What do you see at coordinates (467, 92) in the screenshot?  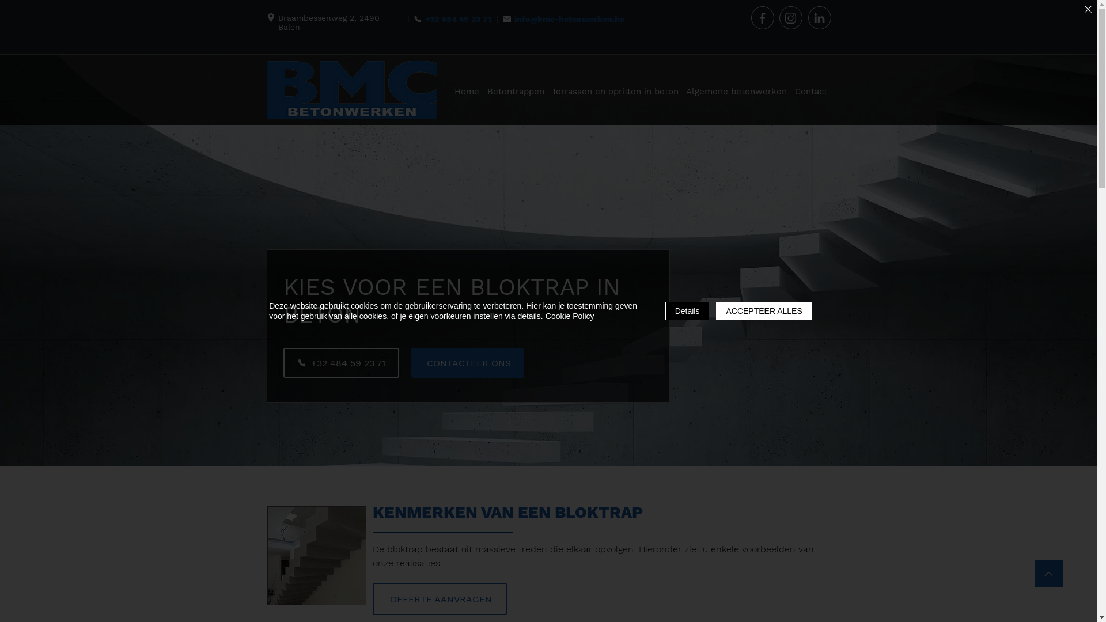 I see `Home` at bounding box center [467, 92].